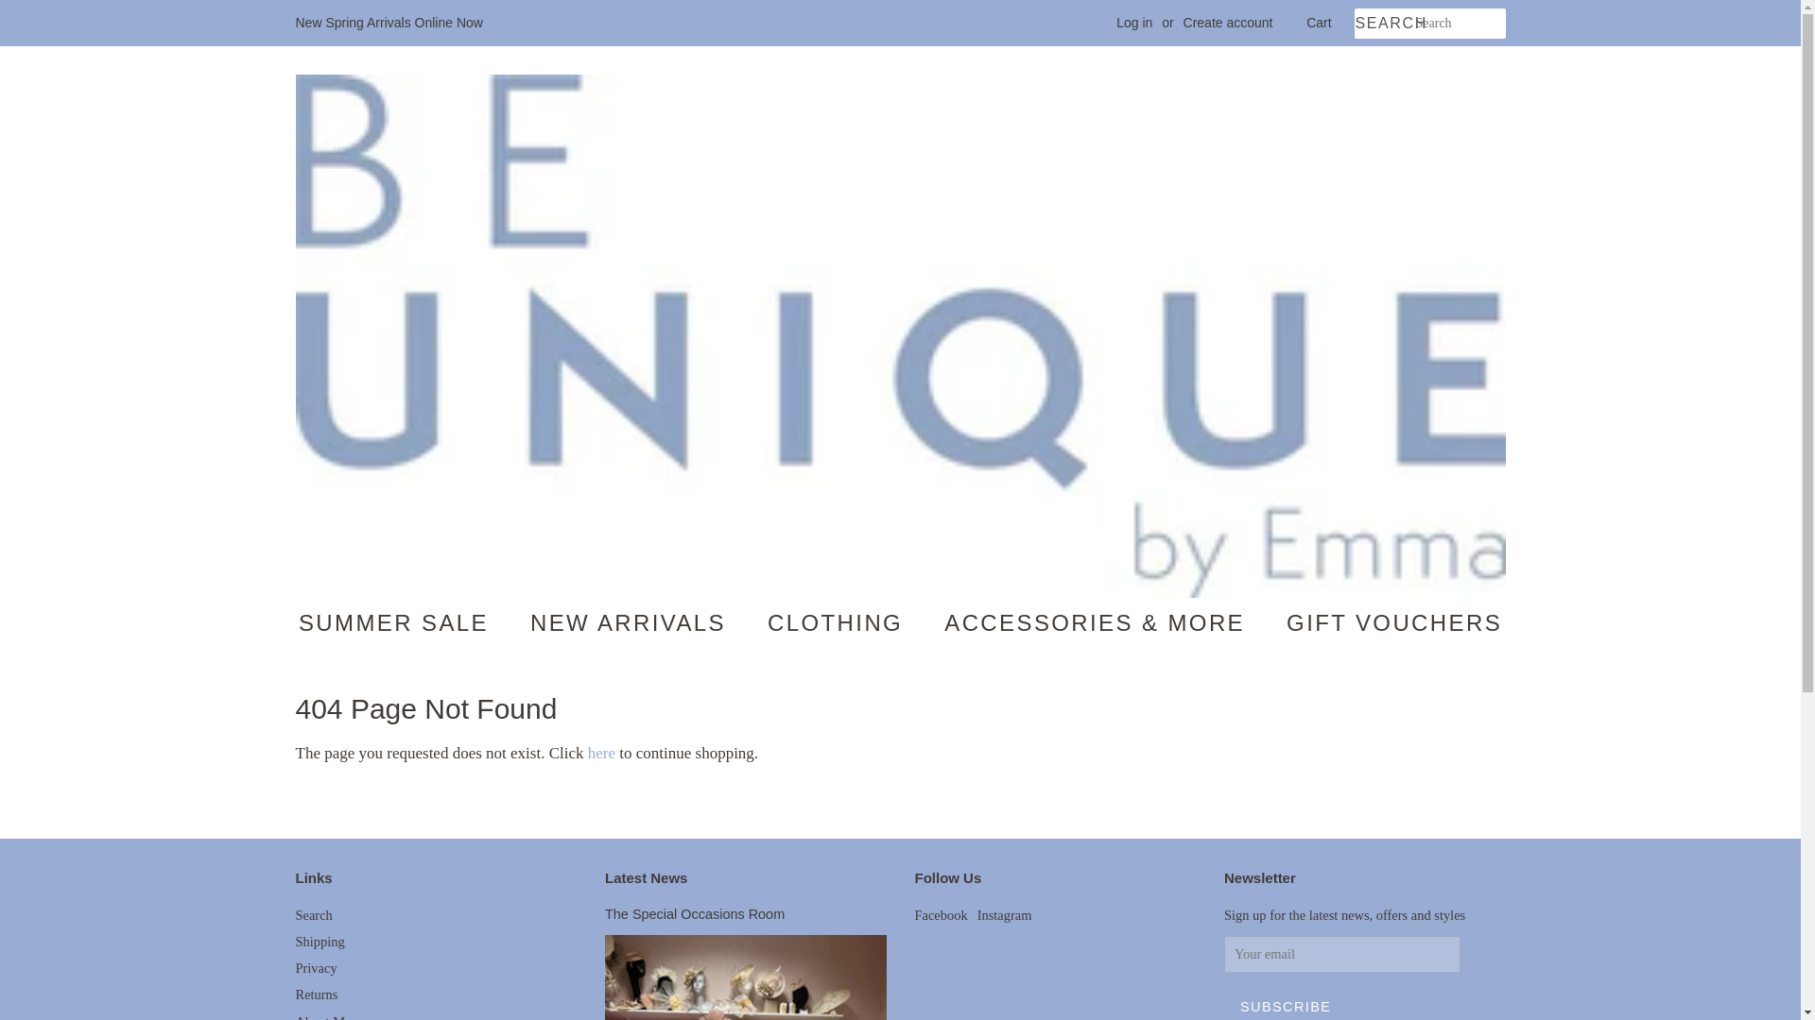  I want to click on Cart, so click(1318, 23).